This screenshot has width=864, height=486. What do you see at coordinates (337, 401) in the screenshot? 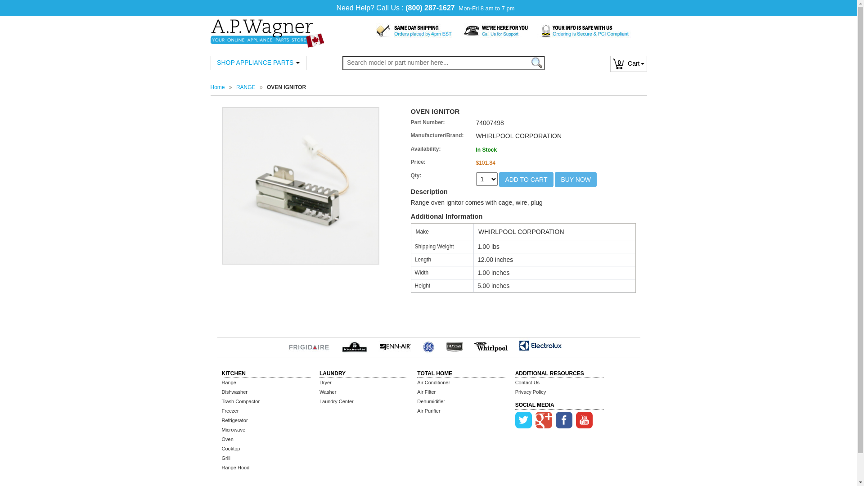
I see `Laundry Center` at bounding box center [337, 401].